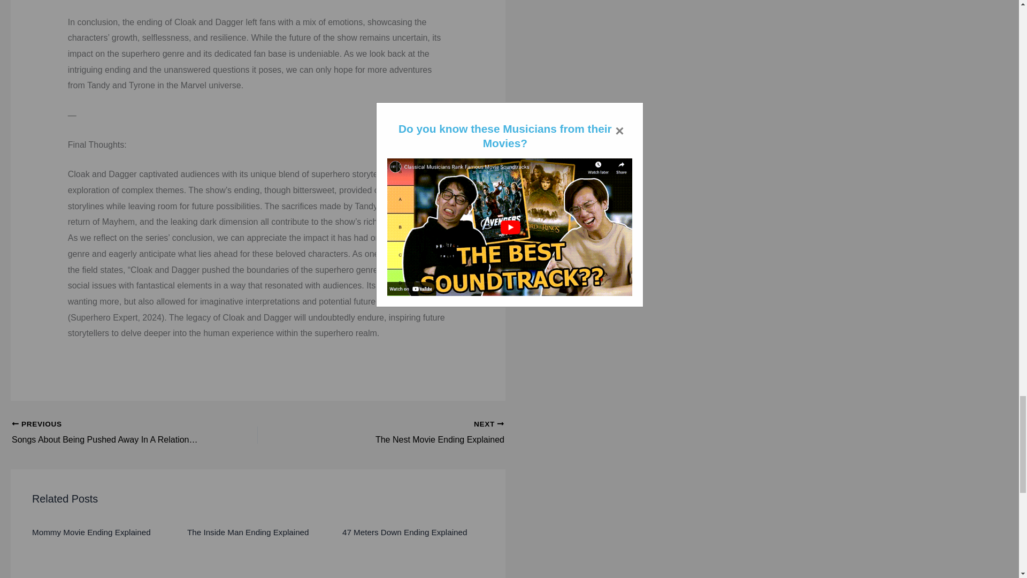 Image resolution: width=1027 pixels, height=578 pixels. Describe the element at coordinates (405, 432) in the screenshot. I see `The Nest Movie Ending Explained` at that location.